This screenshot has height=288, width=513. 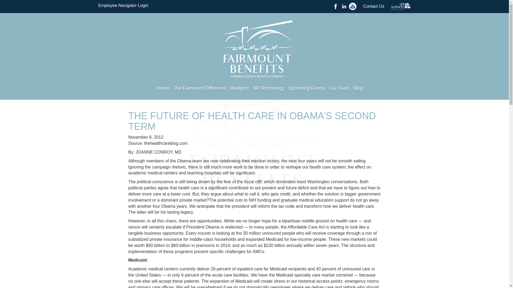 What do you see at coordinates (269, 88) in the screenshot?
I see `HR Technology` at bounding box center [269, 88].